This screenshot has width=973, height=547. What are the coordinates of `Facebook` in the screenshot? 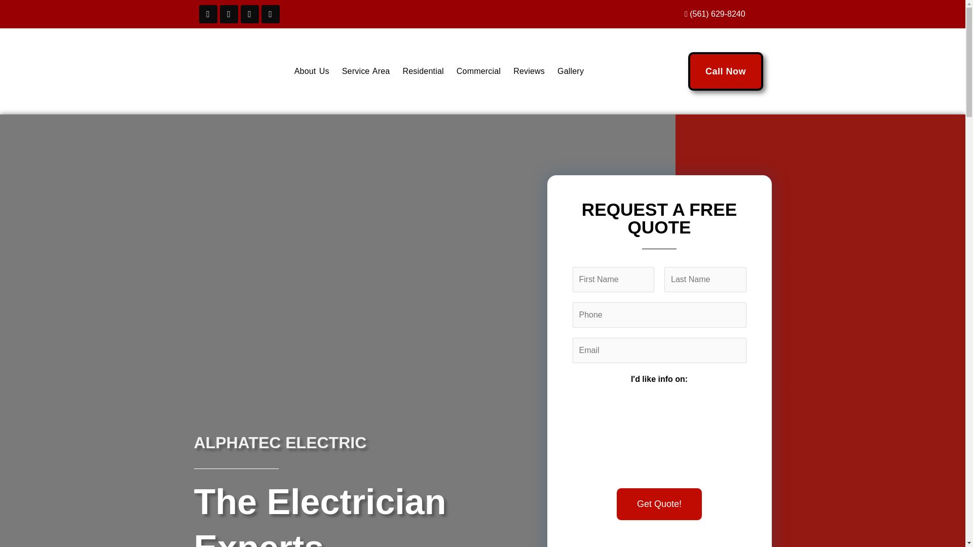 It's located at (208, 14).